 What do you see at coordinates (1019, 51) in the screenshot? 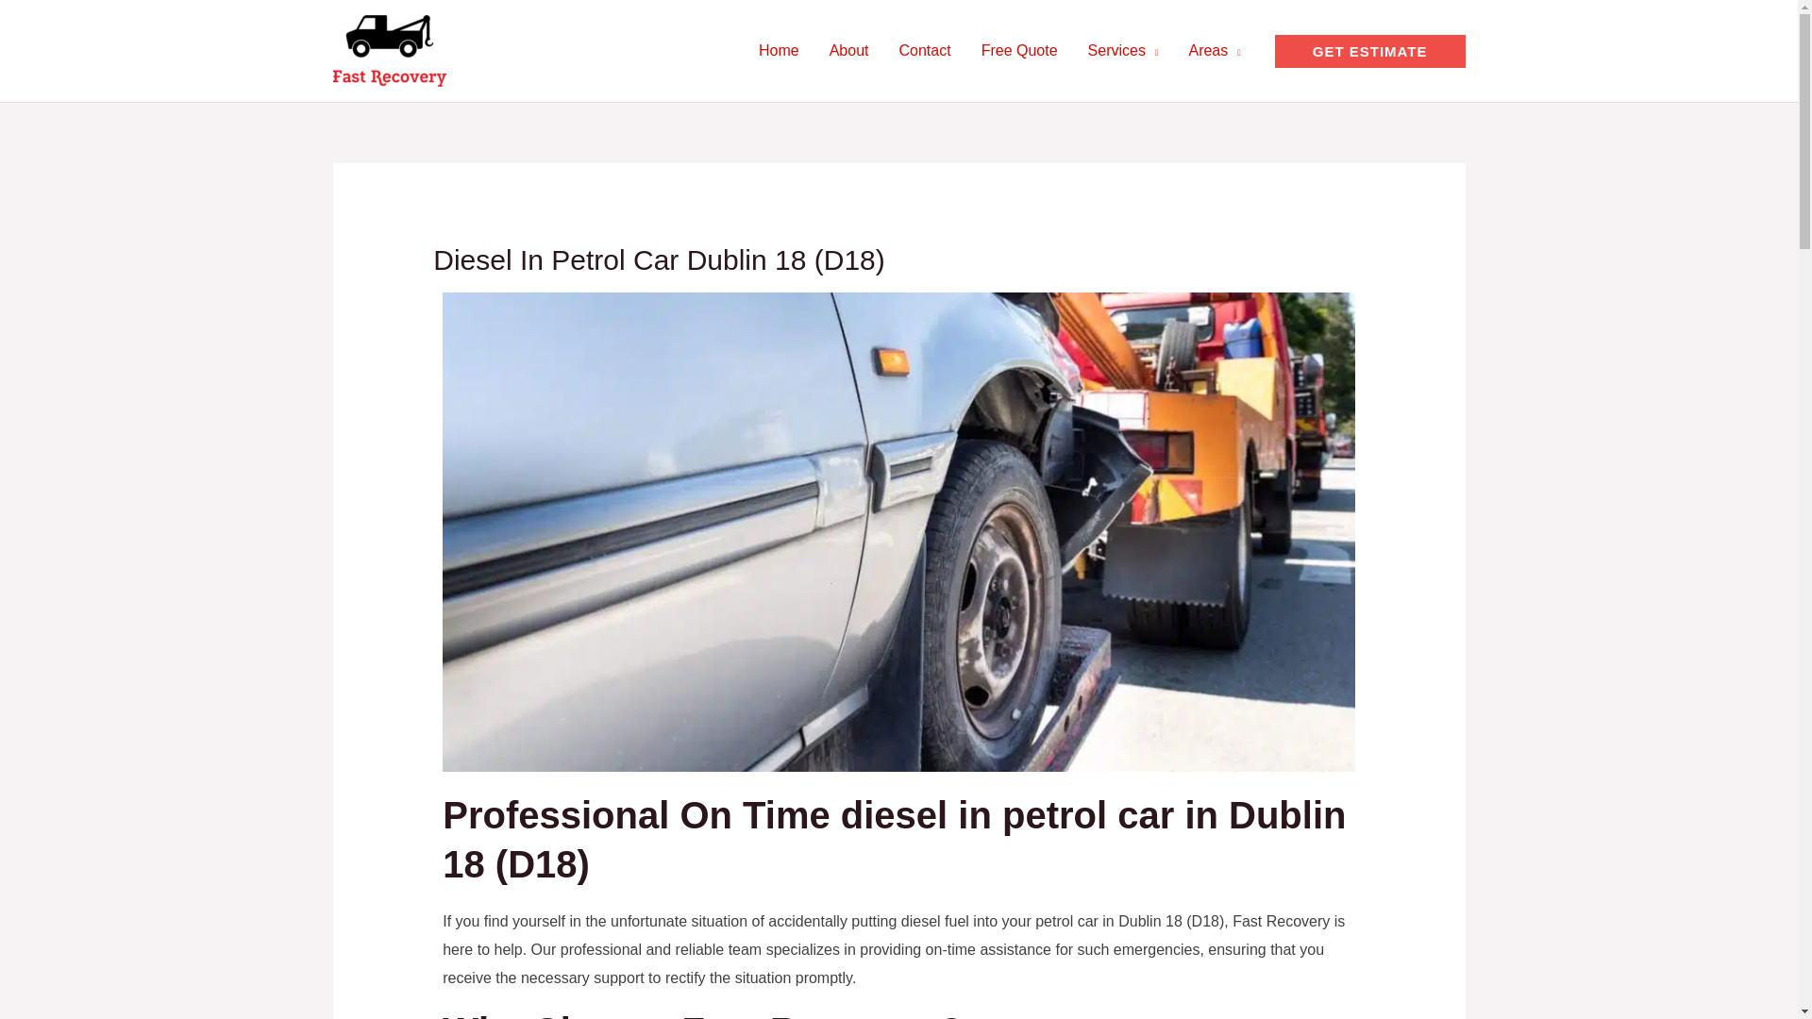
I see `Free Quote` at bounding box center [1019, 51].